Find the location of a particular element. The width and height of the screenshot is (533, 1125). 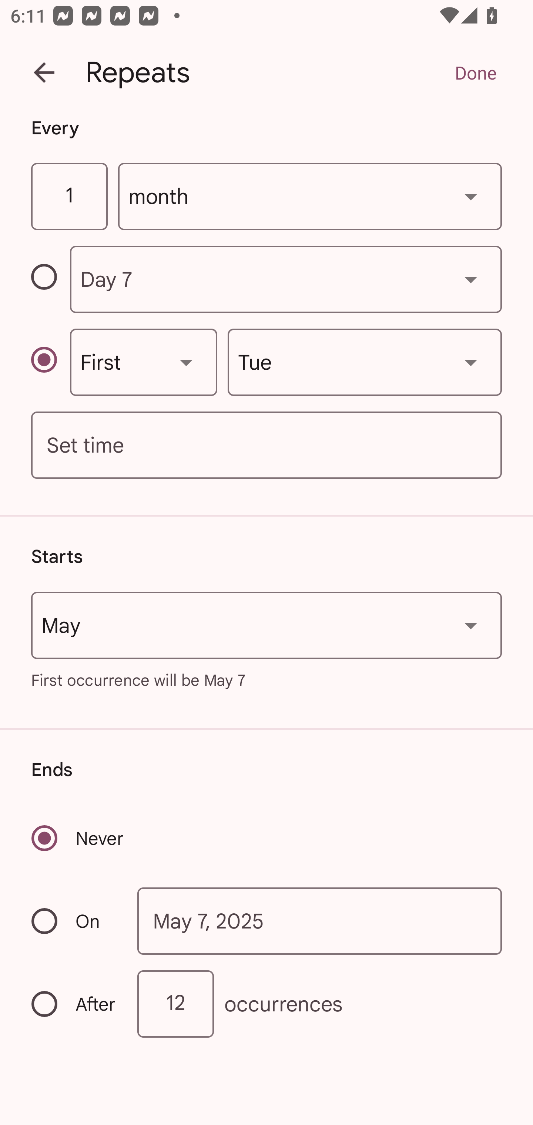

First is located at coordinates (144, 362).